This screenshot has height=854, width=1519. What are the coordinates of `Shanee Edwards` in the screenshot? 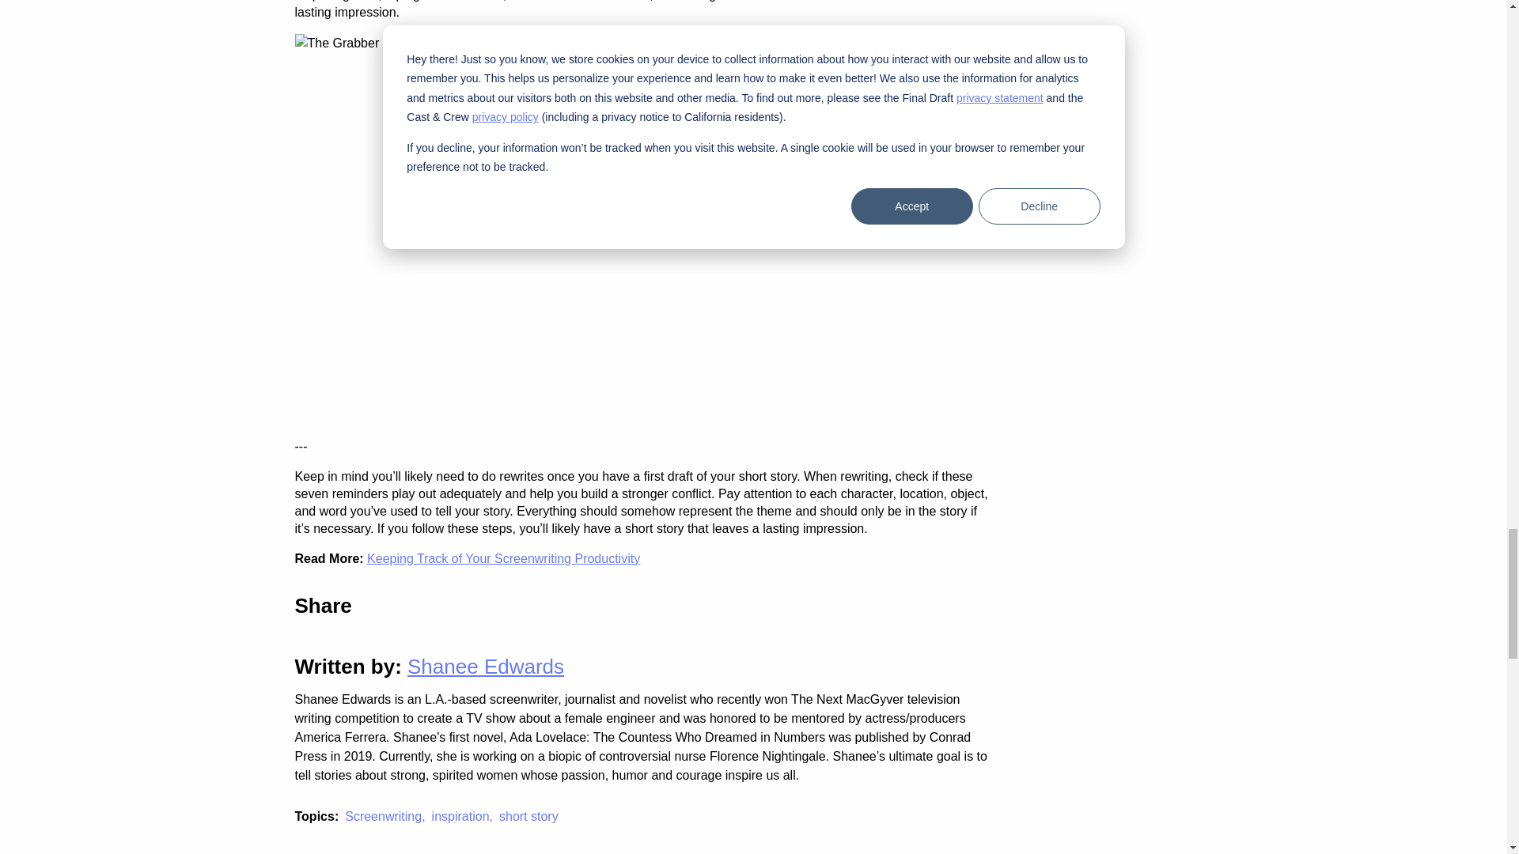 It's located at (485, 666).